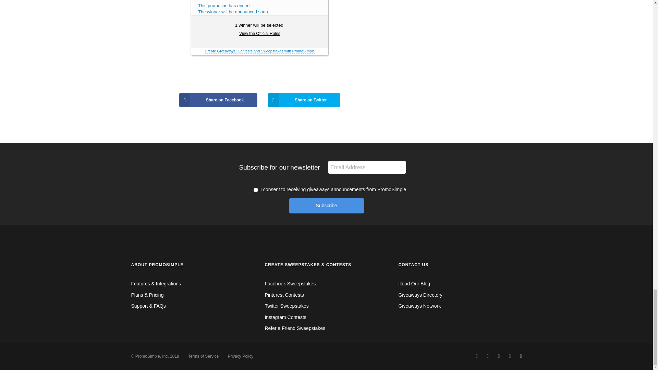  What do you see at coordinates (241, 356) in the screenshot?
I see `Privacy Policy` at bounding box center [241, 356].